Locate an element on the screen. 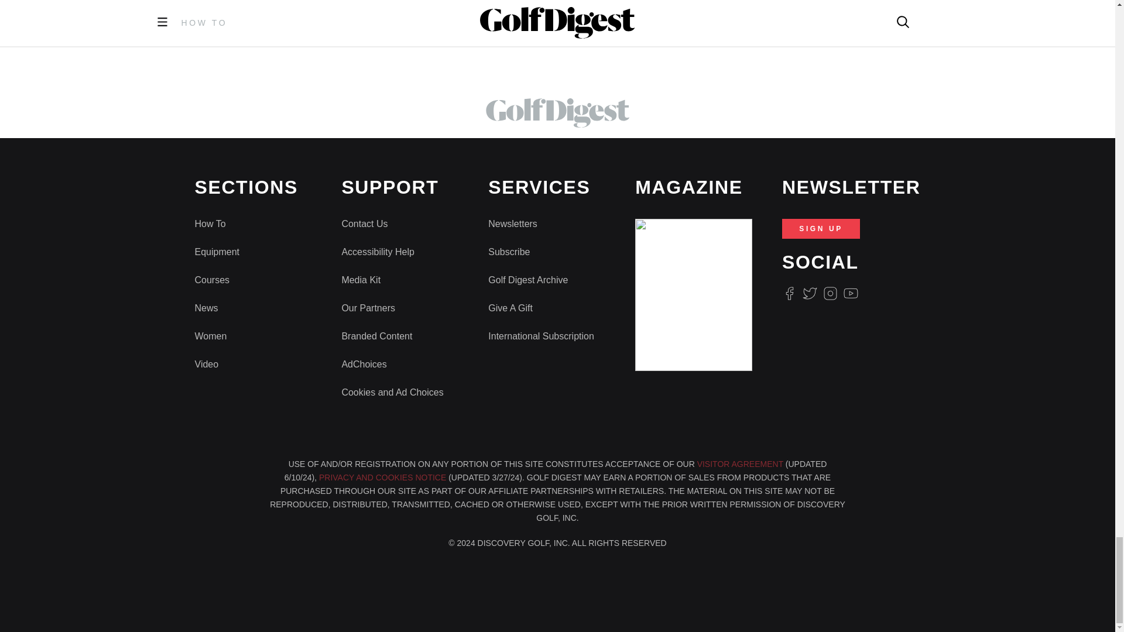 This screenshot has height=632, width=1124. Instagram Logo is located at coordinates (830, 294).